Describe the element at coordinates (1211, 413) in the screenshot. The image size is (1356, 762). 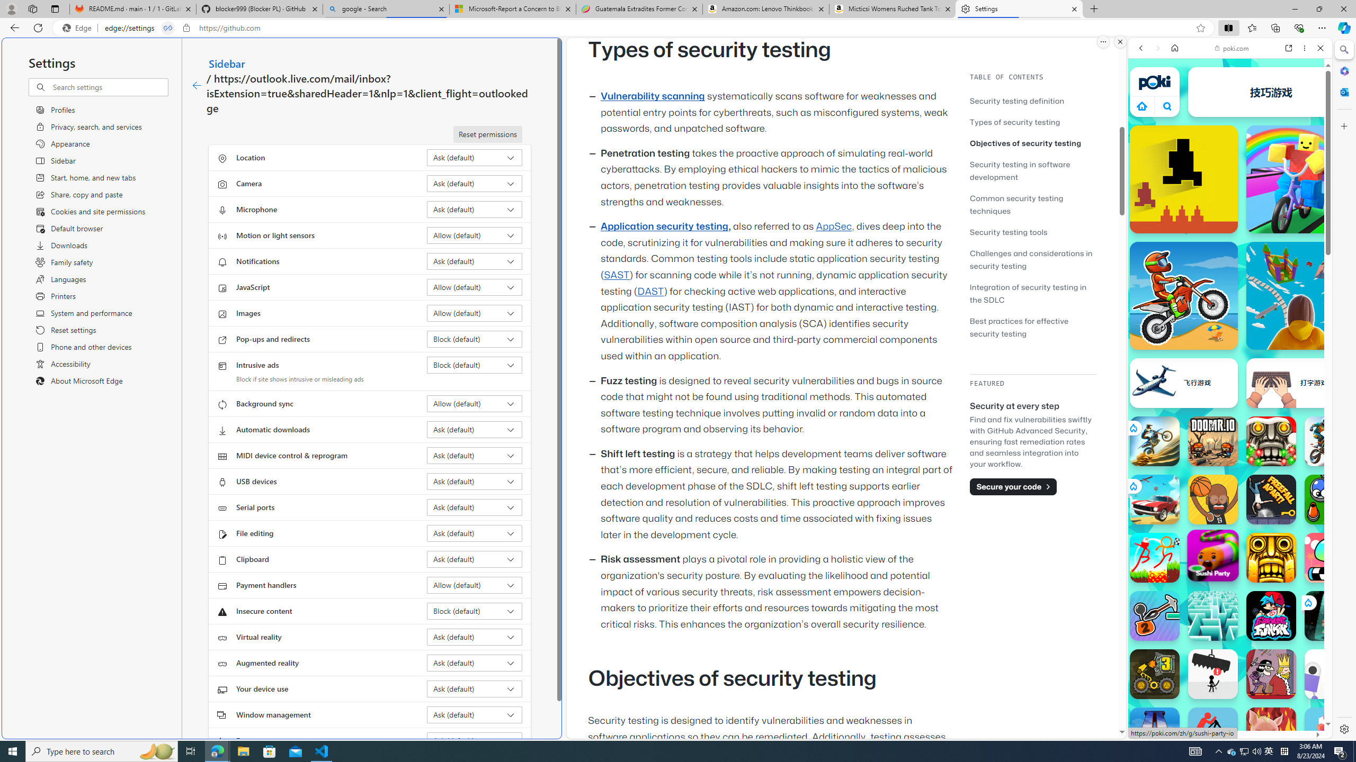
I see `Search results from poki.com` at that location.